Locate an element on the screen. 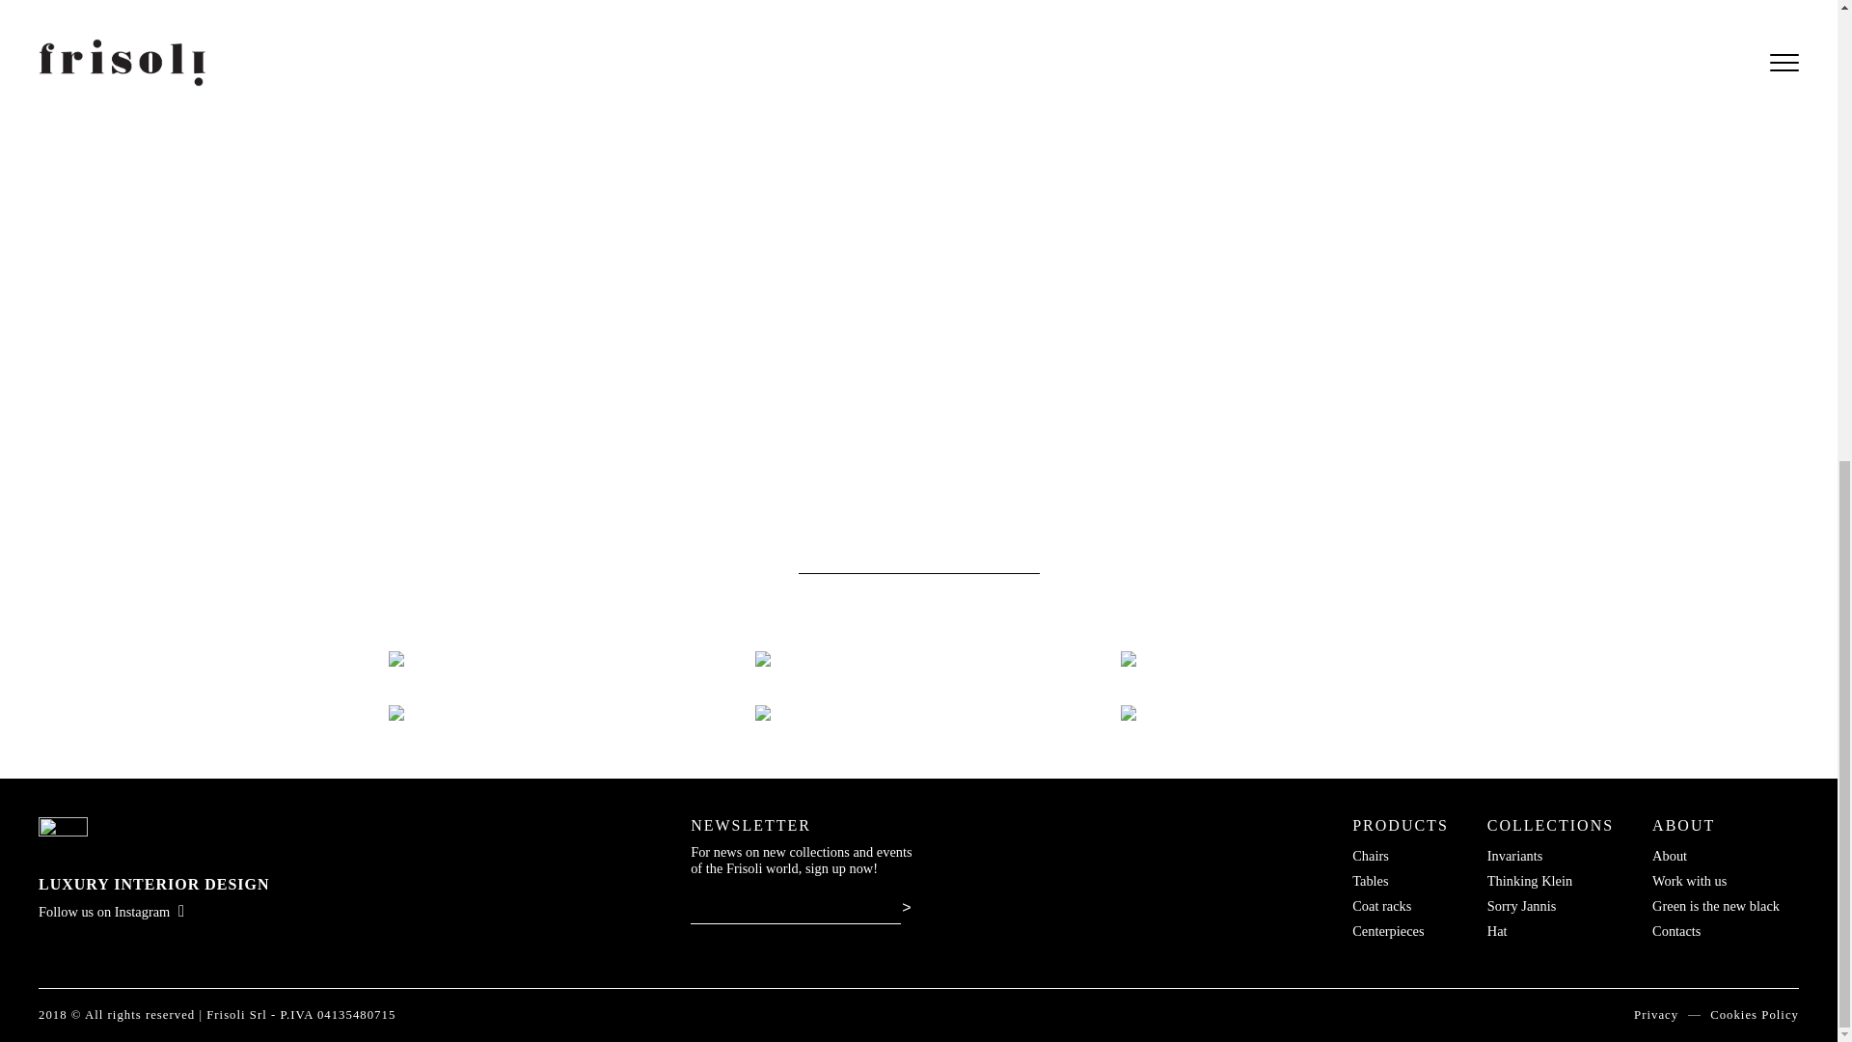  Chairs is located at coordinates (1370, 856).